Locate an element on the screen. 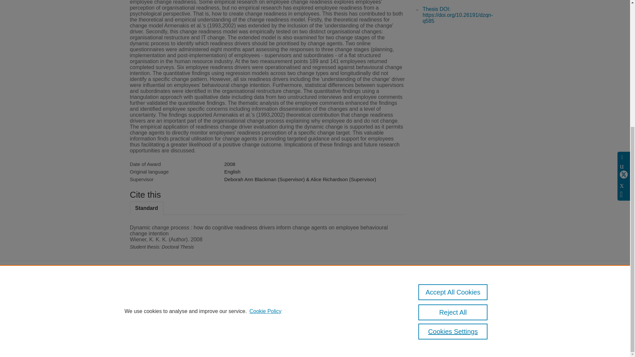 The width and height of the screenshot is (635, 357). Reject All is located at coordinates (453, 119).